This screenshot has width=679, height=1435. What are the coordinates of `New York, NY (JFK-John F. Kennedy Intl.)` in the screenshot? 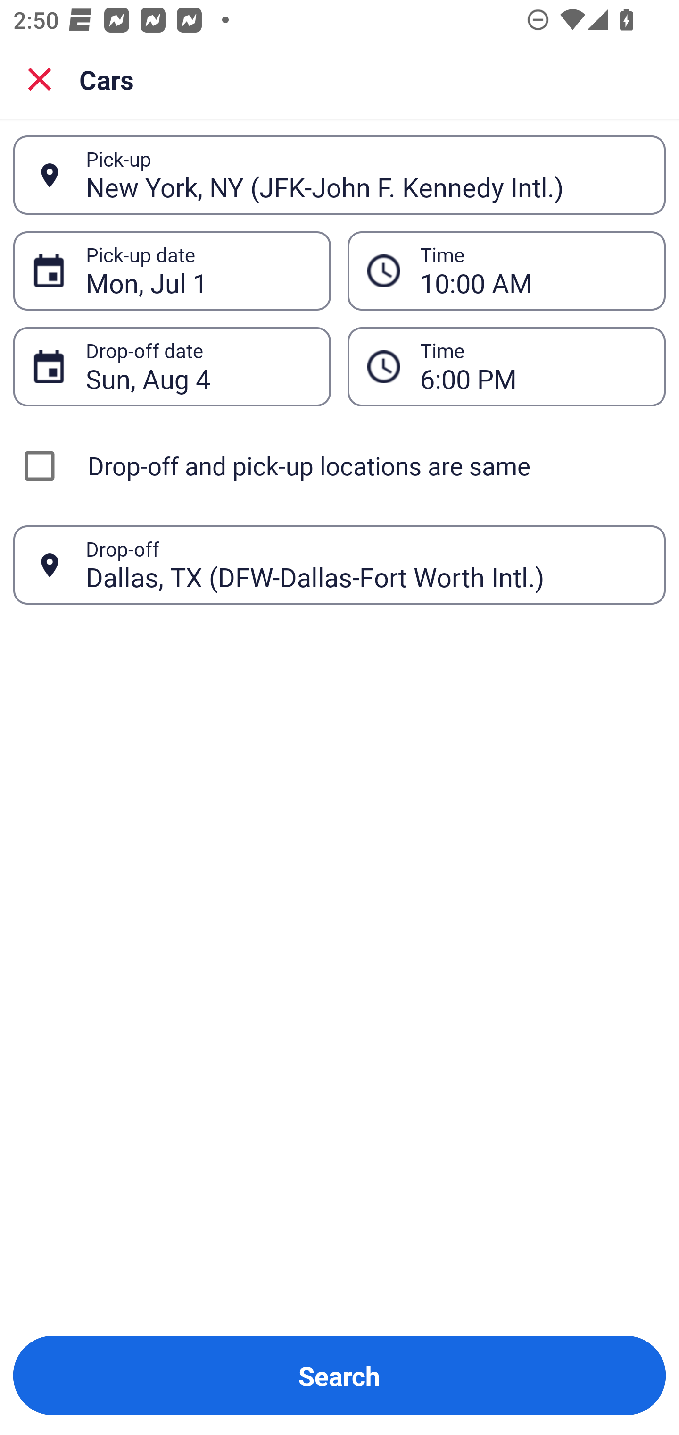 It's located at (365, 175).